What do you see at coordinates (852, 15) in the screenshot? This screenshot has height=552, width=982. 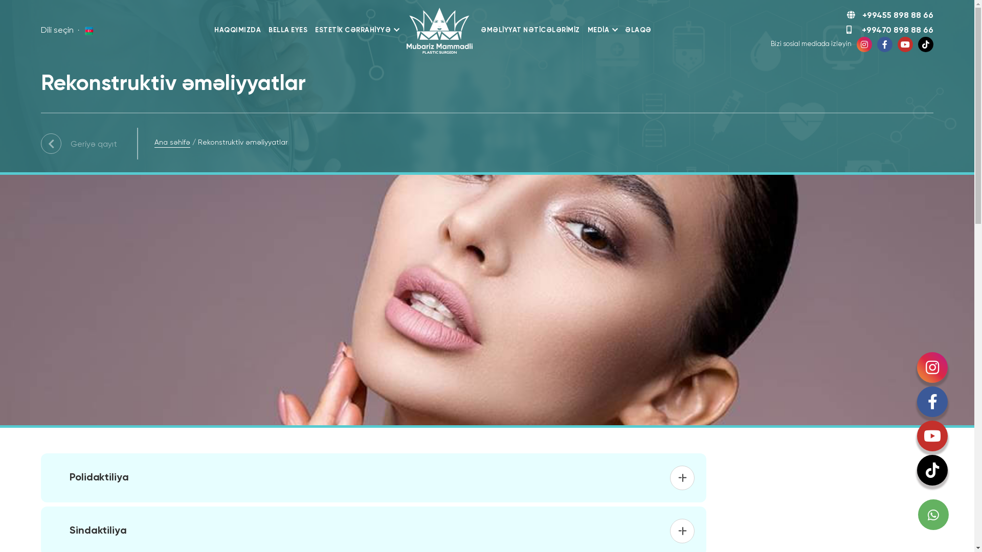 I see `+99455 898 88 66` at bounding box center [852, 15].